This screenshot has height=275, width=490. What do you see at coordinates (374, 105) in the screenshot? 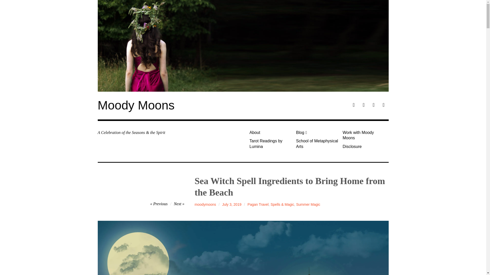
I see `Instagram` at bounding box center [374, 105].